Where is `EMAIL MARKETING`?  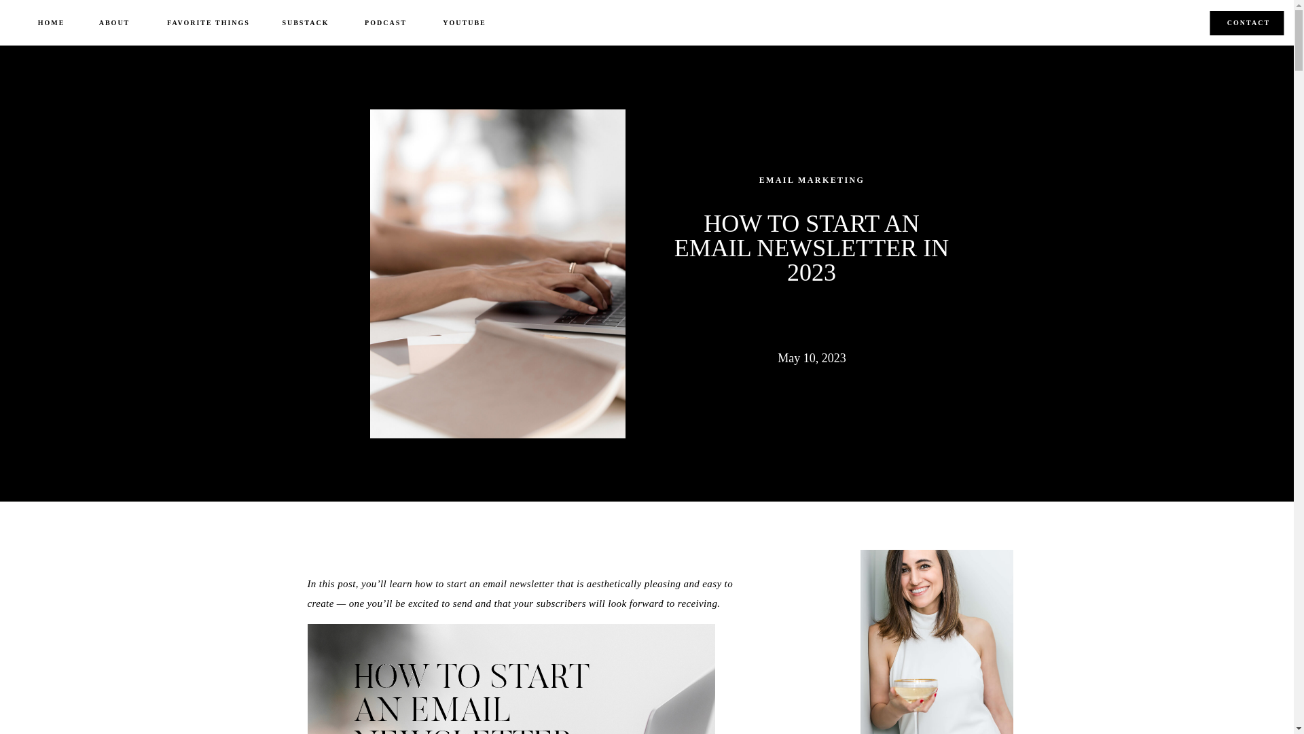 EMAIL MARKETING is located at coordinates (812, 180).